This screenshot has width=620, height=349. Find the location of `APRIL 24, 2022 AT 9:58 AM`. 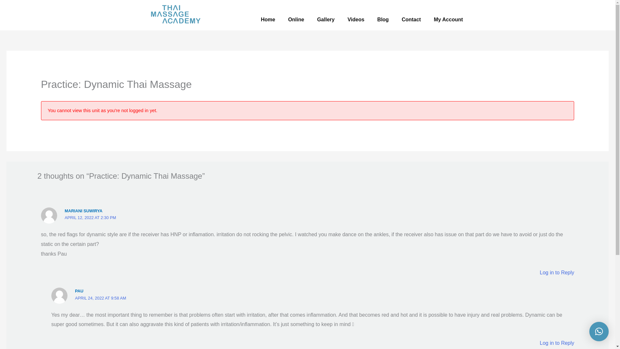

APRIL 24, 2022 AT 9:58 AM is located at coordinates (100, 298).